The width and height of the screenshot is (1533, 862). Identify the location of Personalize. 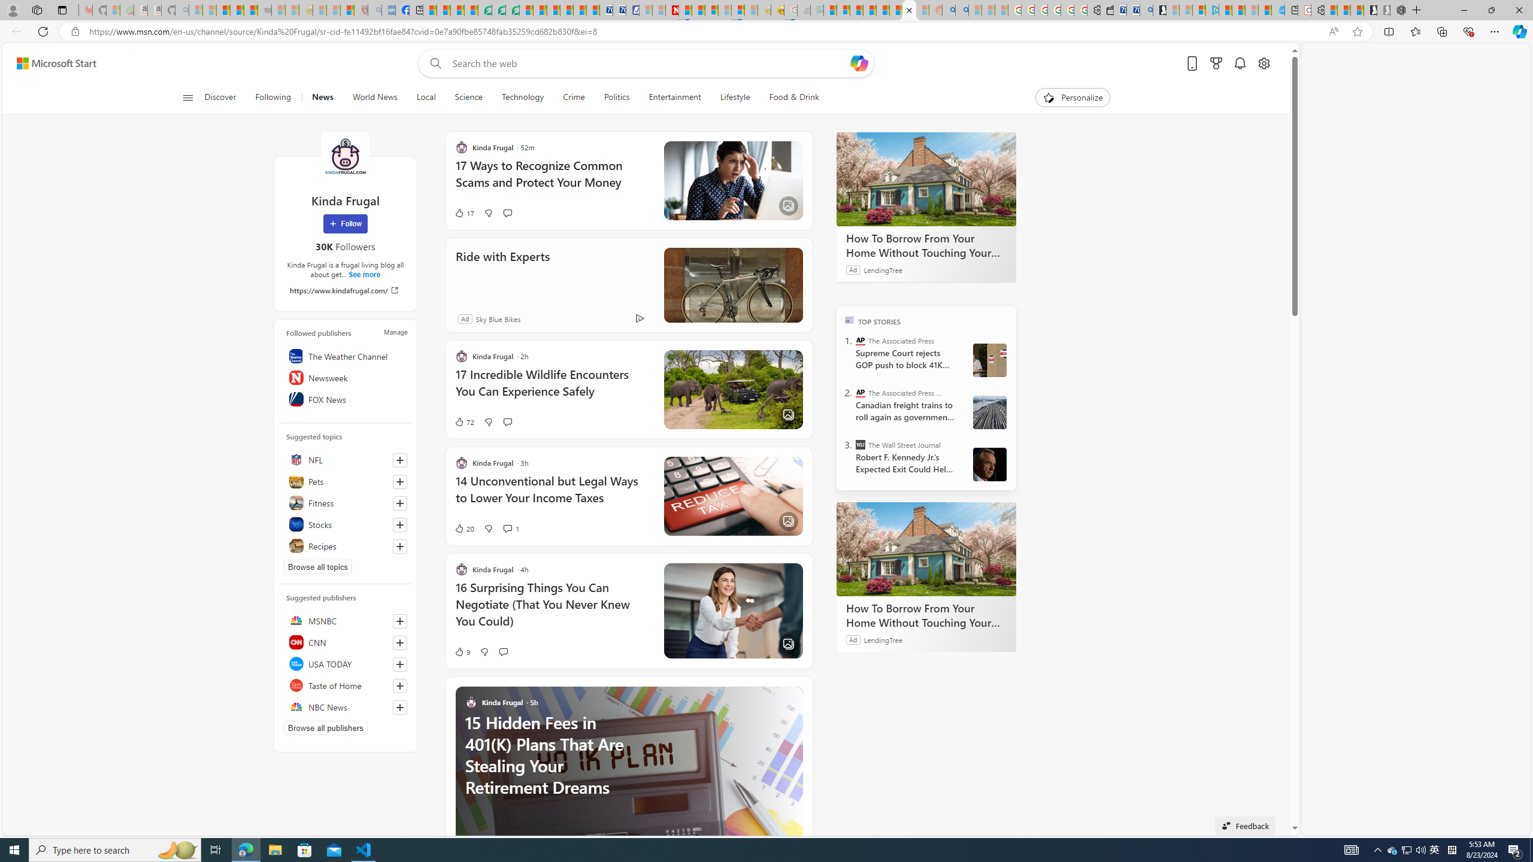
(1073, 98).